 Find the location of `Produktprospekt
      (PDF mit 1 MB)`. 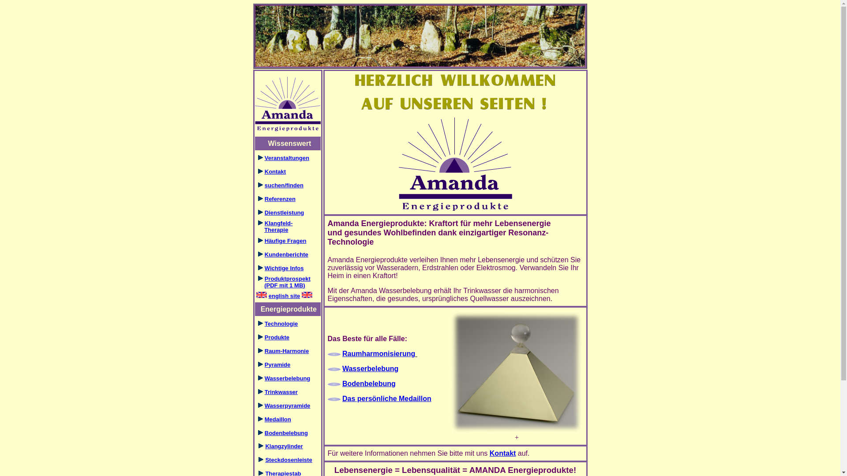

Produktprospekt
      (PDF mit 1 MB) is located at coordinates (283, 282).